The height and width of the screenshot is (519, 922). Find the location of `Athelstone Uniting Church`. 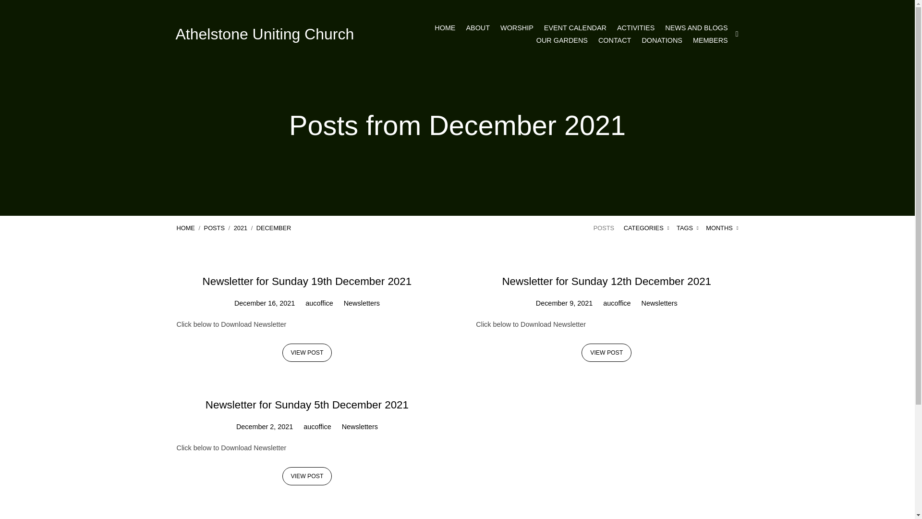

Athelstone Uniting Church is located at coordinates (265, 34).